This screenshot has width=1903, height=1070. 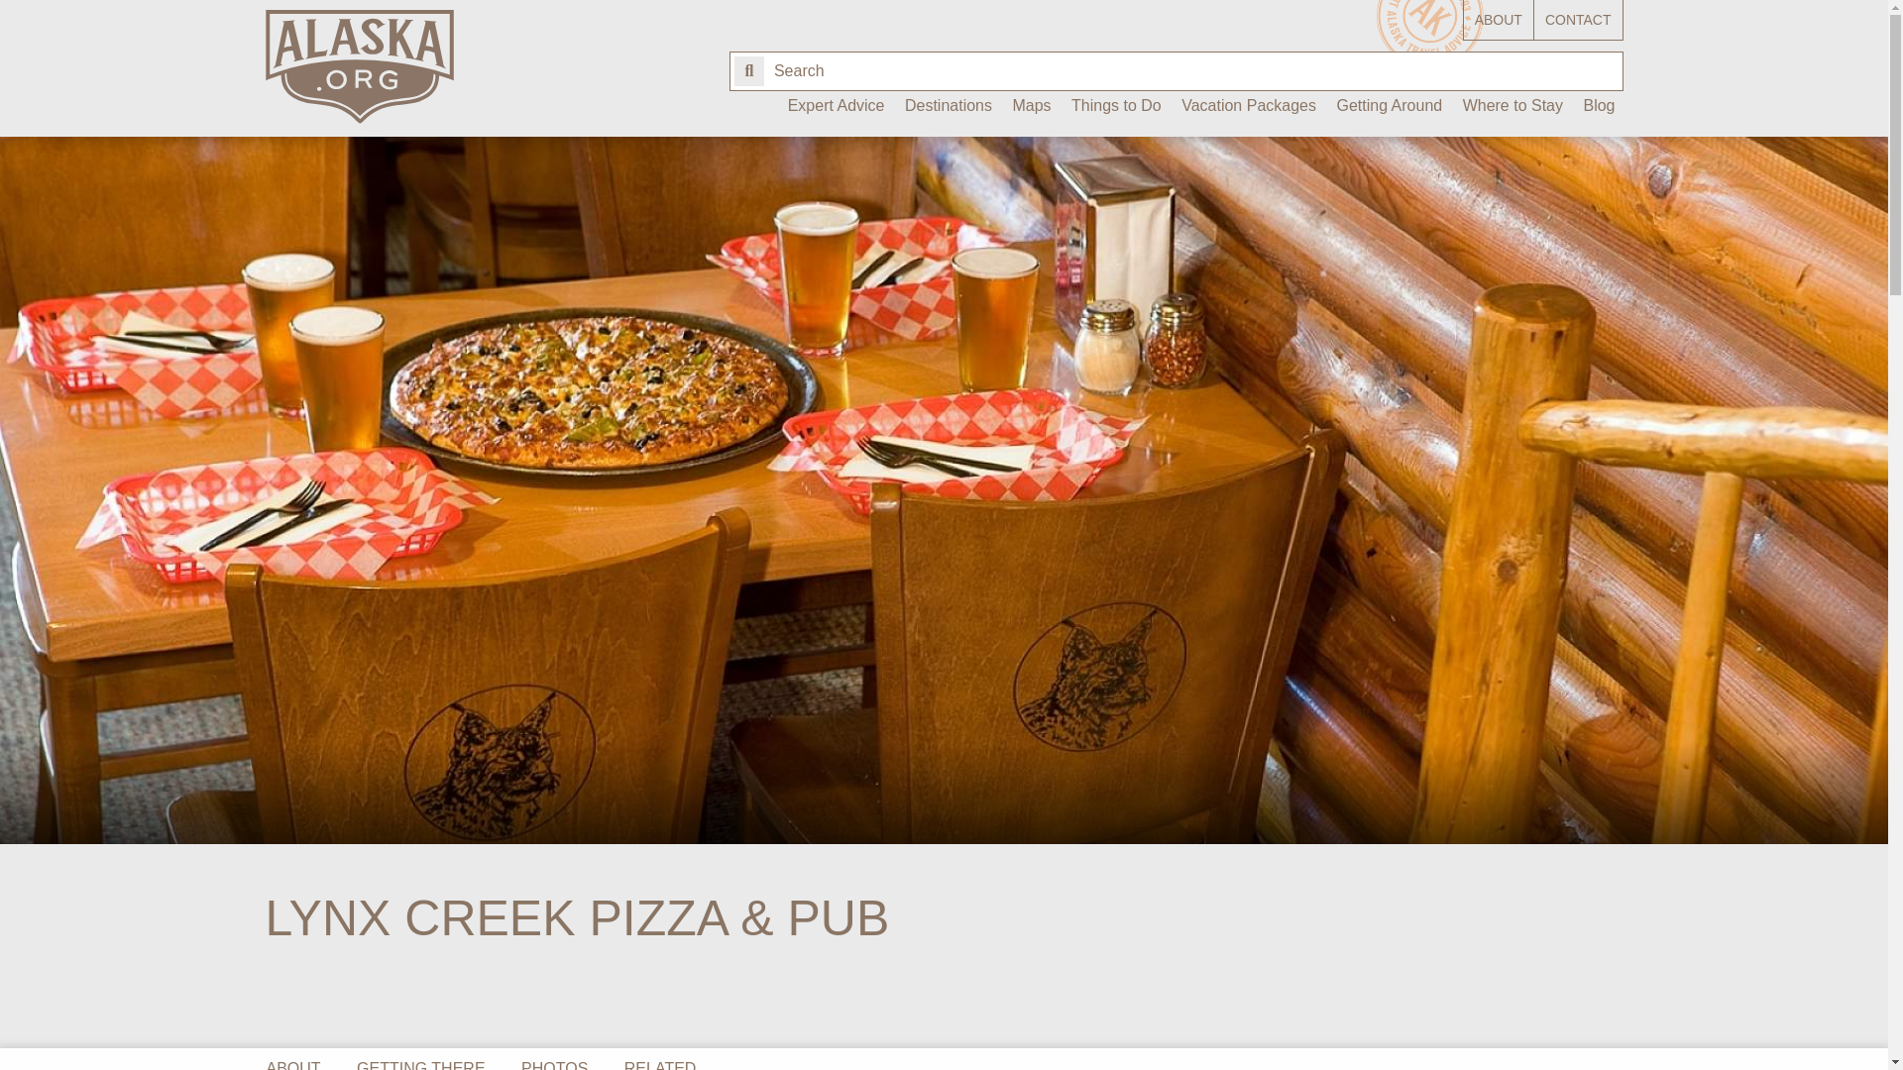 I want to click on Expert Advice, so click(x=837, y=113).